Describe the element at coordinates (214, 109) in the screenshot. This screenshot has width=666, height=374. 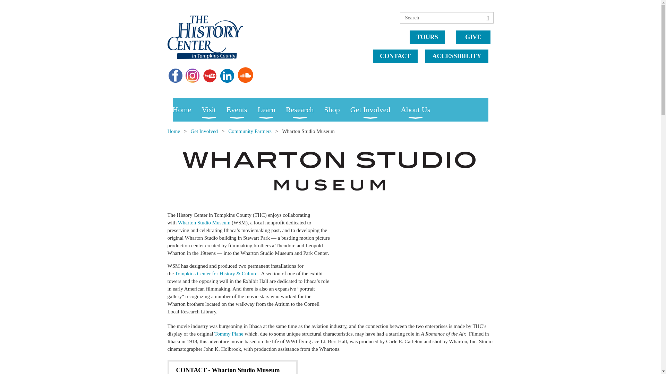
I see `Visit` at that location.